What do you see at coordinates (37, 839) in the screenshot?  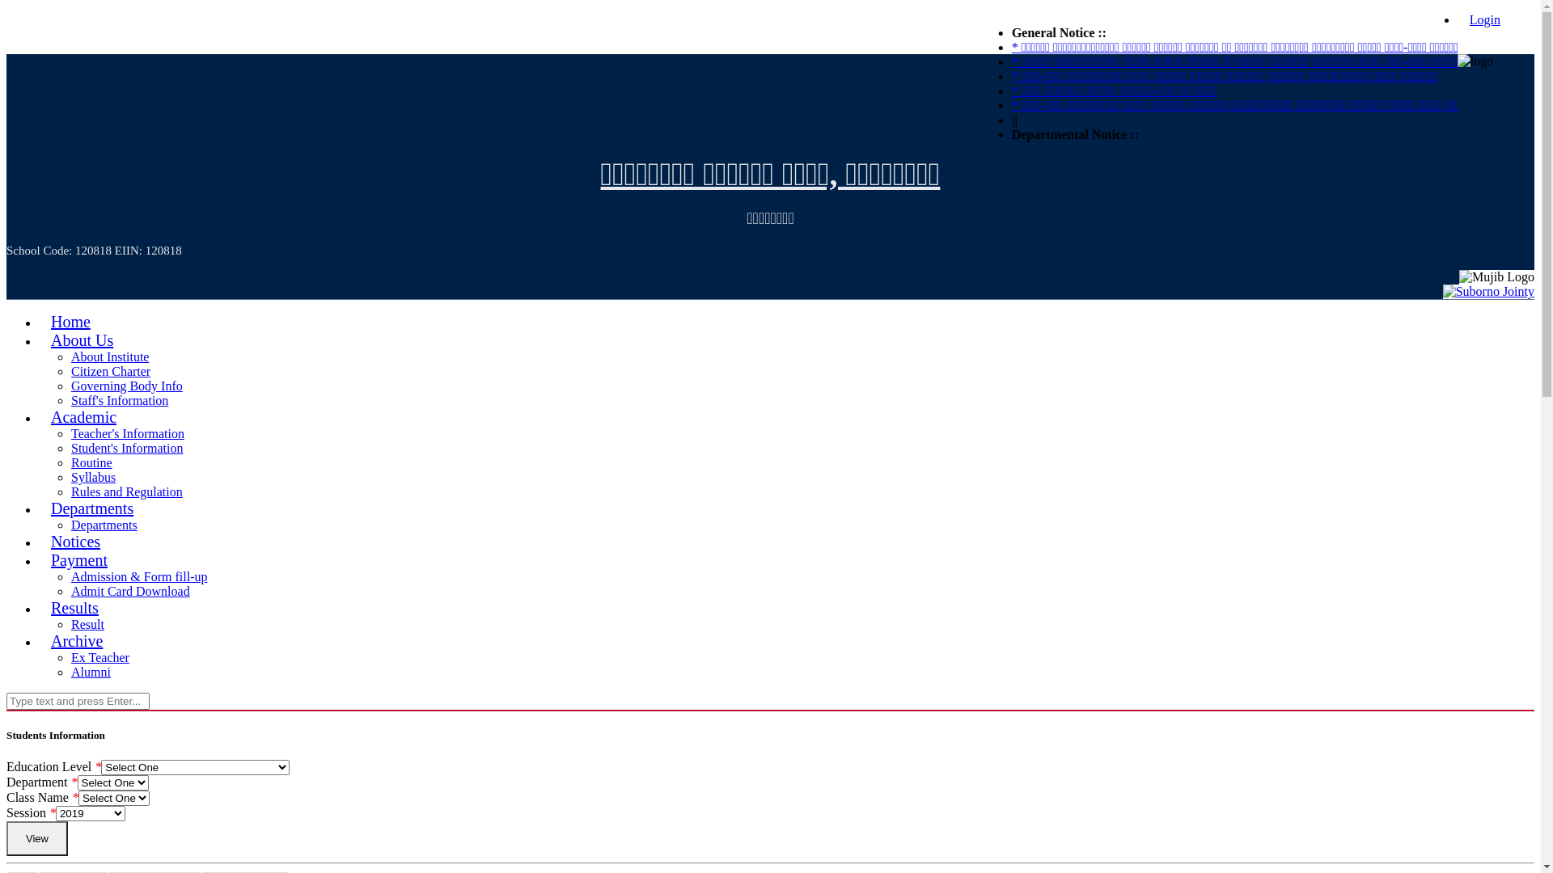 I see `View` at bounding box center [37, 839].